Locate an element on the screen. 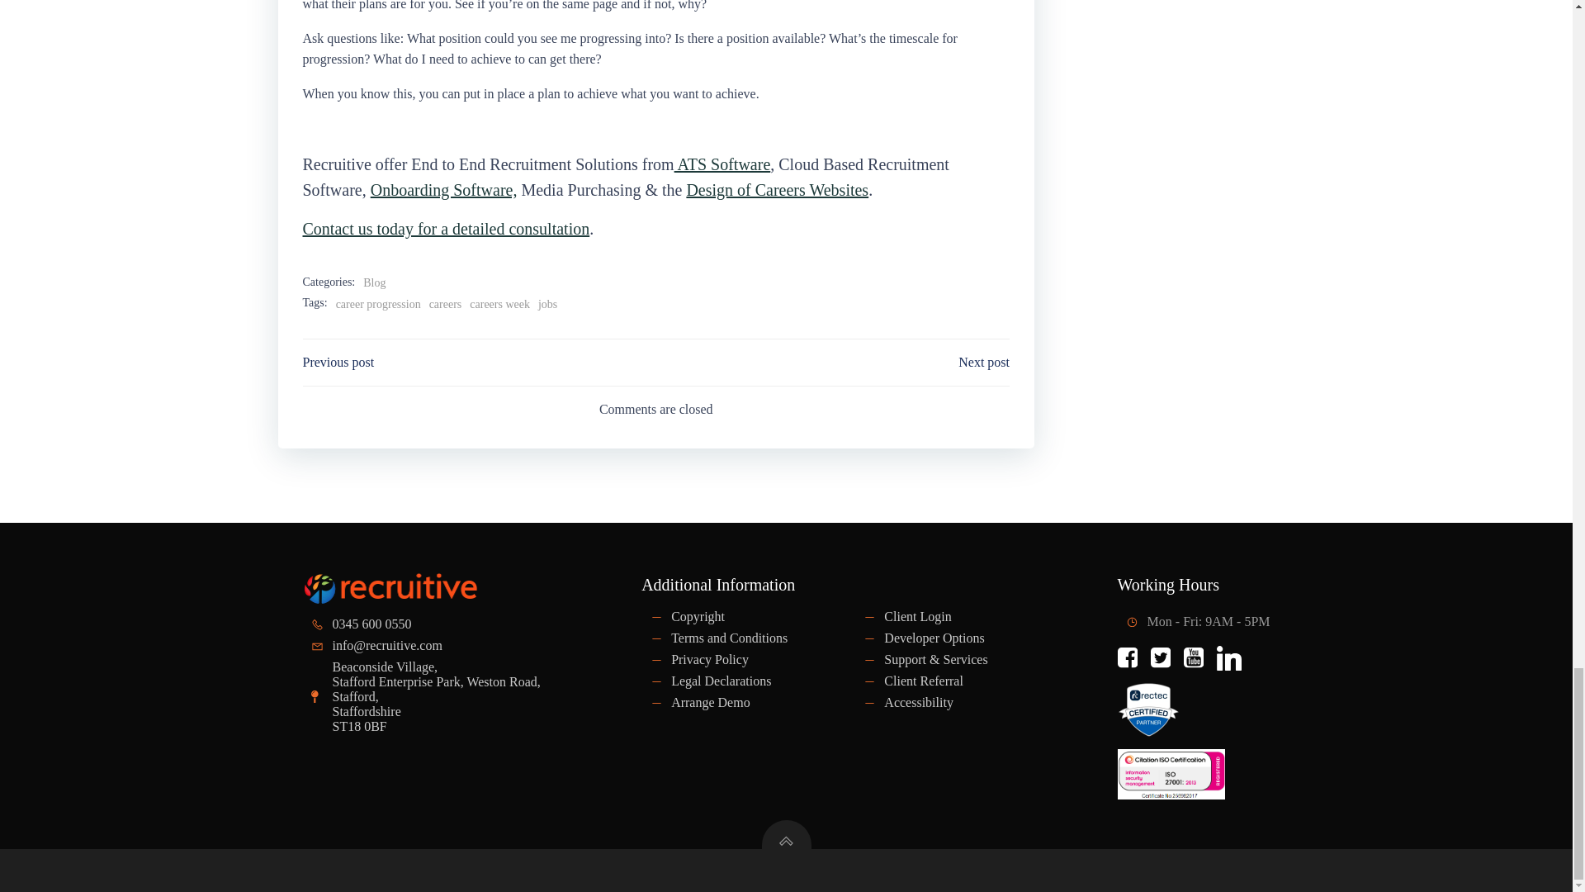  Blog is located at coordinates (373, 282).